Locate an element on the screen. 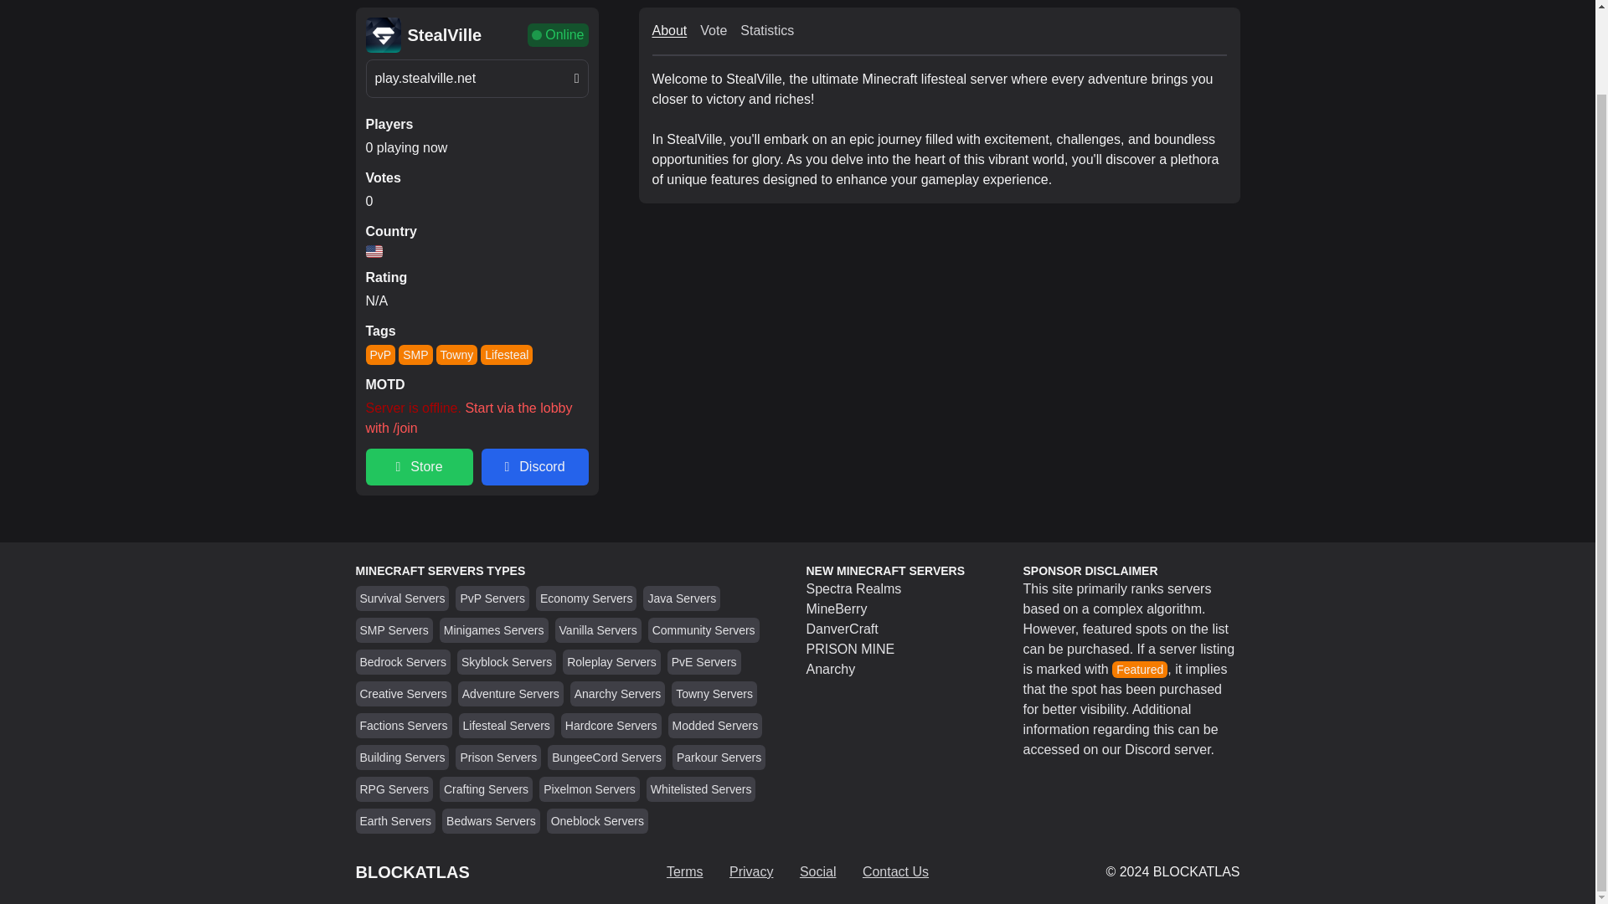 Image resolution: width=1608 pixels, height=904 pixels. play.stealville.net is located at coordinates (476, 79).